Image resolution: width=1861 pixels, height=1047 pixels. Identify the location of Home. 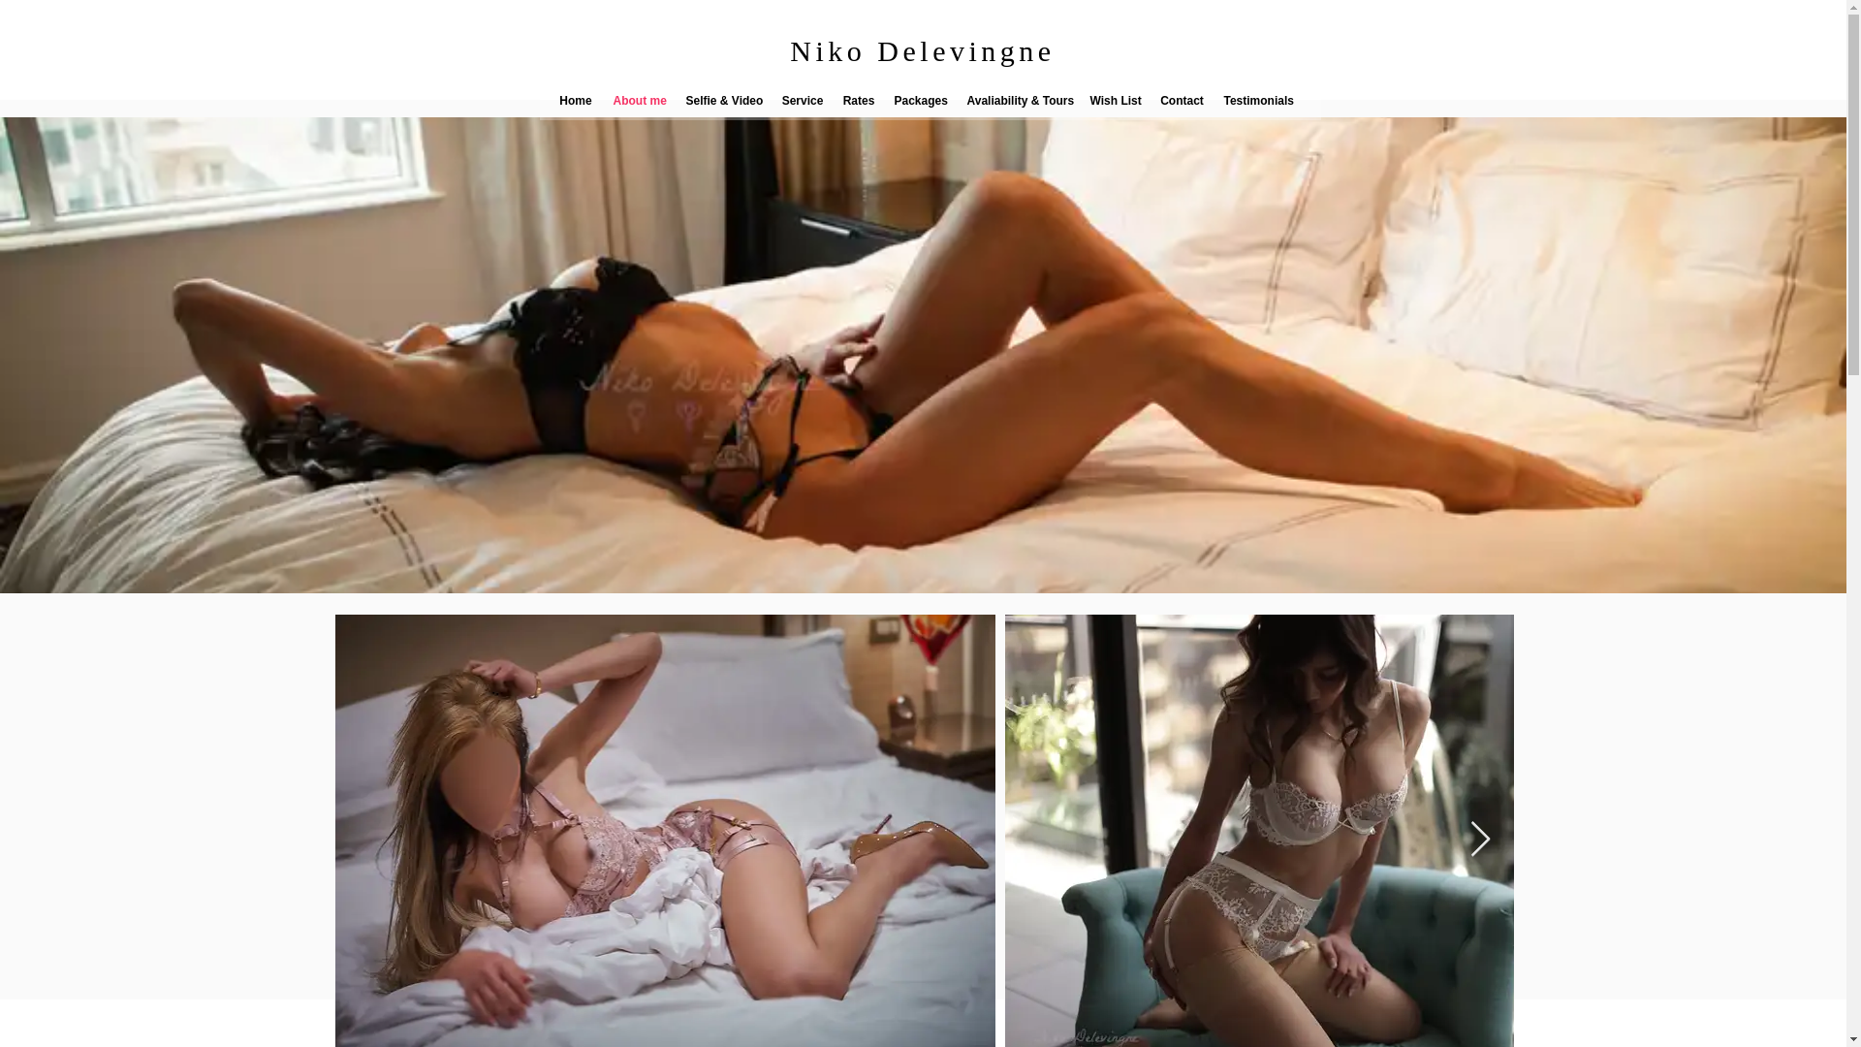
(576, 101).